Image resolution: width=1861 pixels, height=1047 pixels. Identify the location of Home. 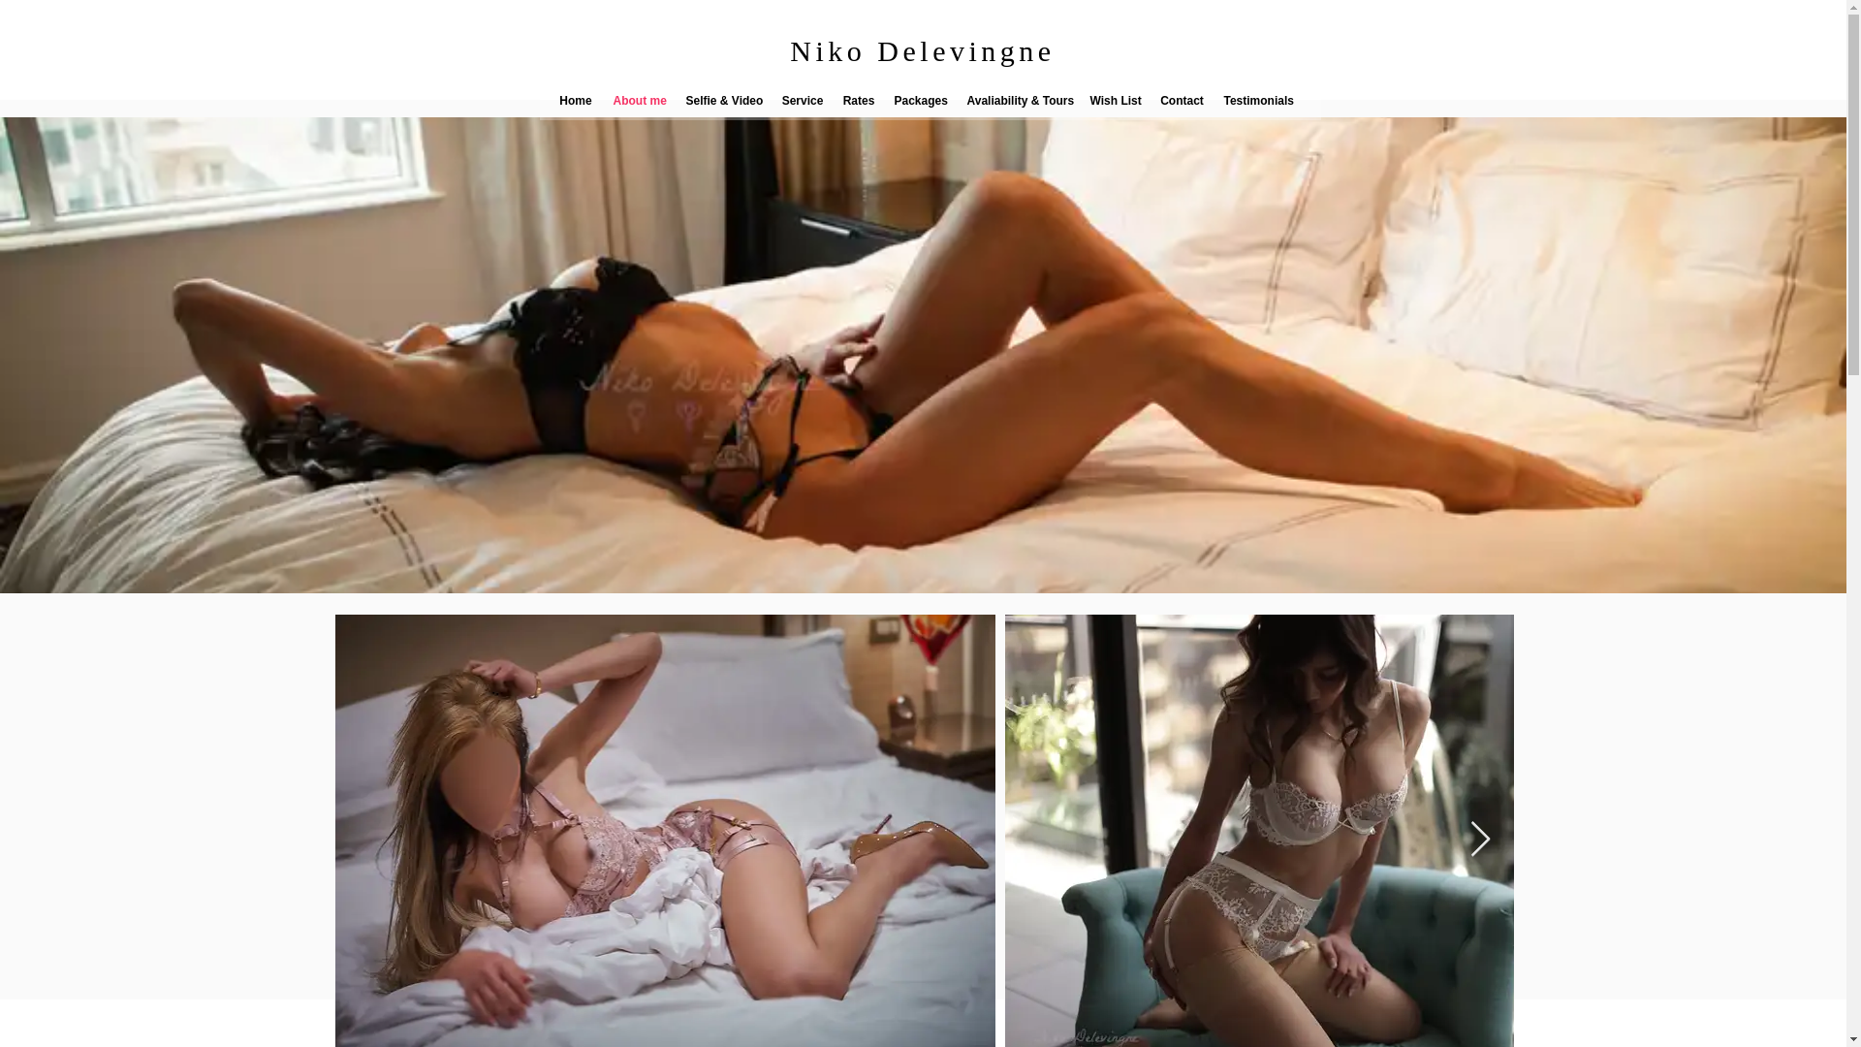
(576, 101).